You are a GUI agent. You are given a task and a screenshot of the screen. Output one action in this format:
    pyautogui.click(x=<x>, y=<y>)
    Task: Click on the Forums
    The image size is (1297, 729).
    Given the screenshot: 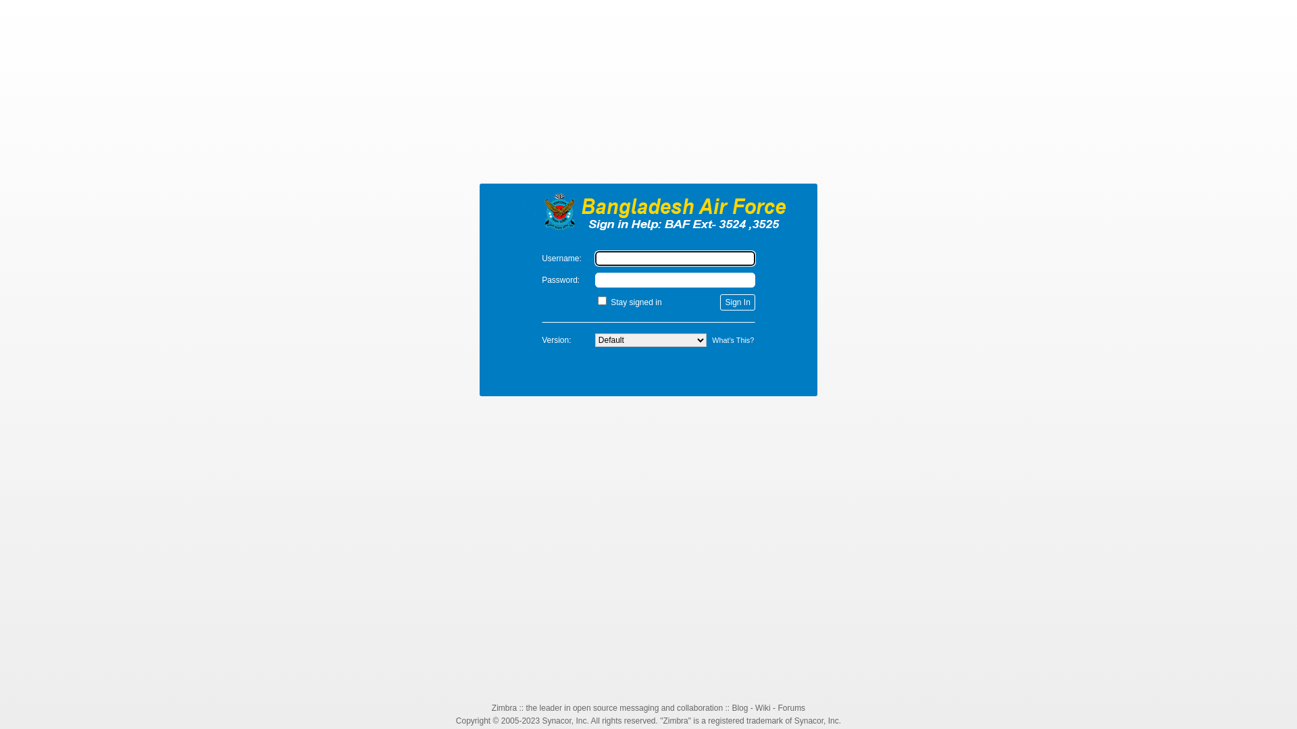 What is the action you would take?
    pyautogui.click(x=792, y=708)
    